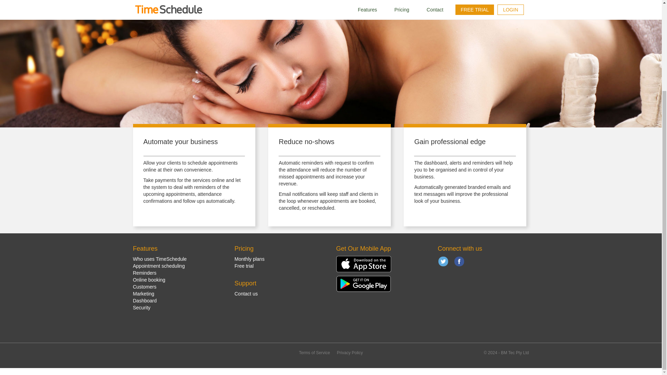 The height and width of the screenshot is (375, 667). Describe the element at coordinates (349, 352) in the screenshot. I see `Privacy Policy` at that location.